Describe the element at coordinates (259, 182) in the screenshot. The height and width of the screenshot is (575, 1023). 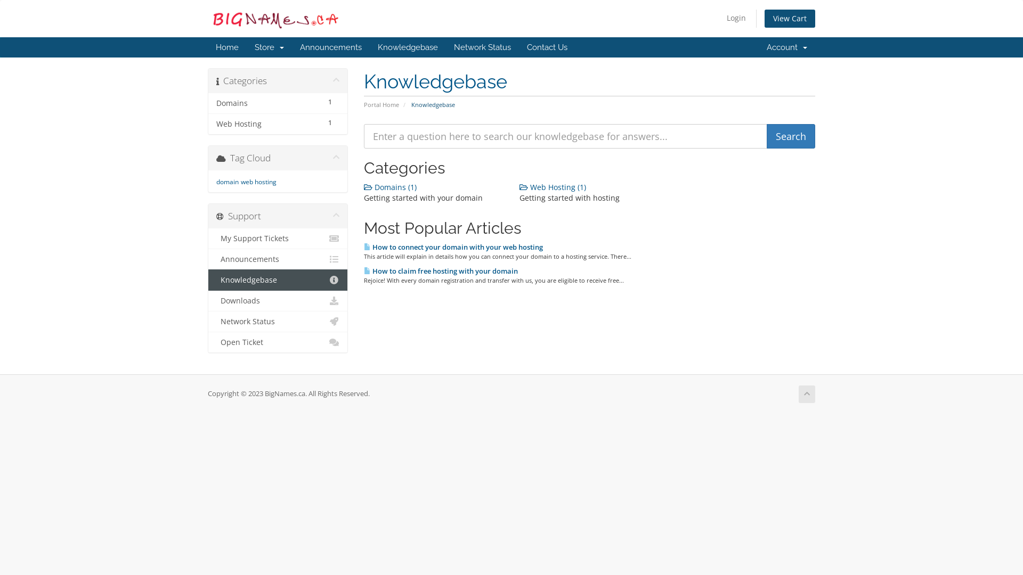
I see `web hosting` at that location.